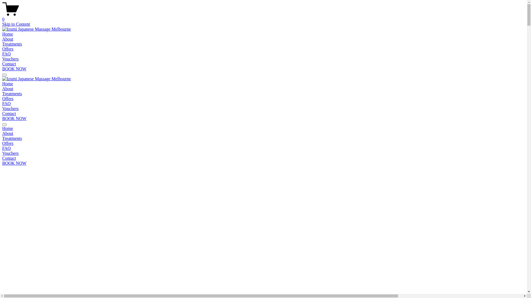 The height and width of the screenshot is (298, 531). What do you see at coordinates (263, 158) in the screenshot?
I see `Contact` at bounding box center [263, 158].